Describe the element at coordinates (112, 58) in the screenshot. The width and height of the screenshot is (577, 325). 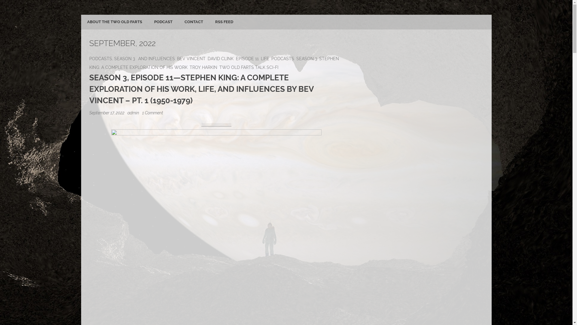
I see `PODCASTS, SEASON 3` at that location.